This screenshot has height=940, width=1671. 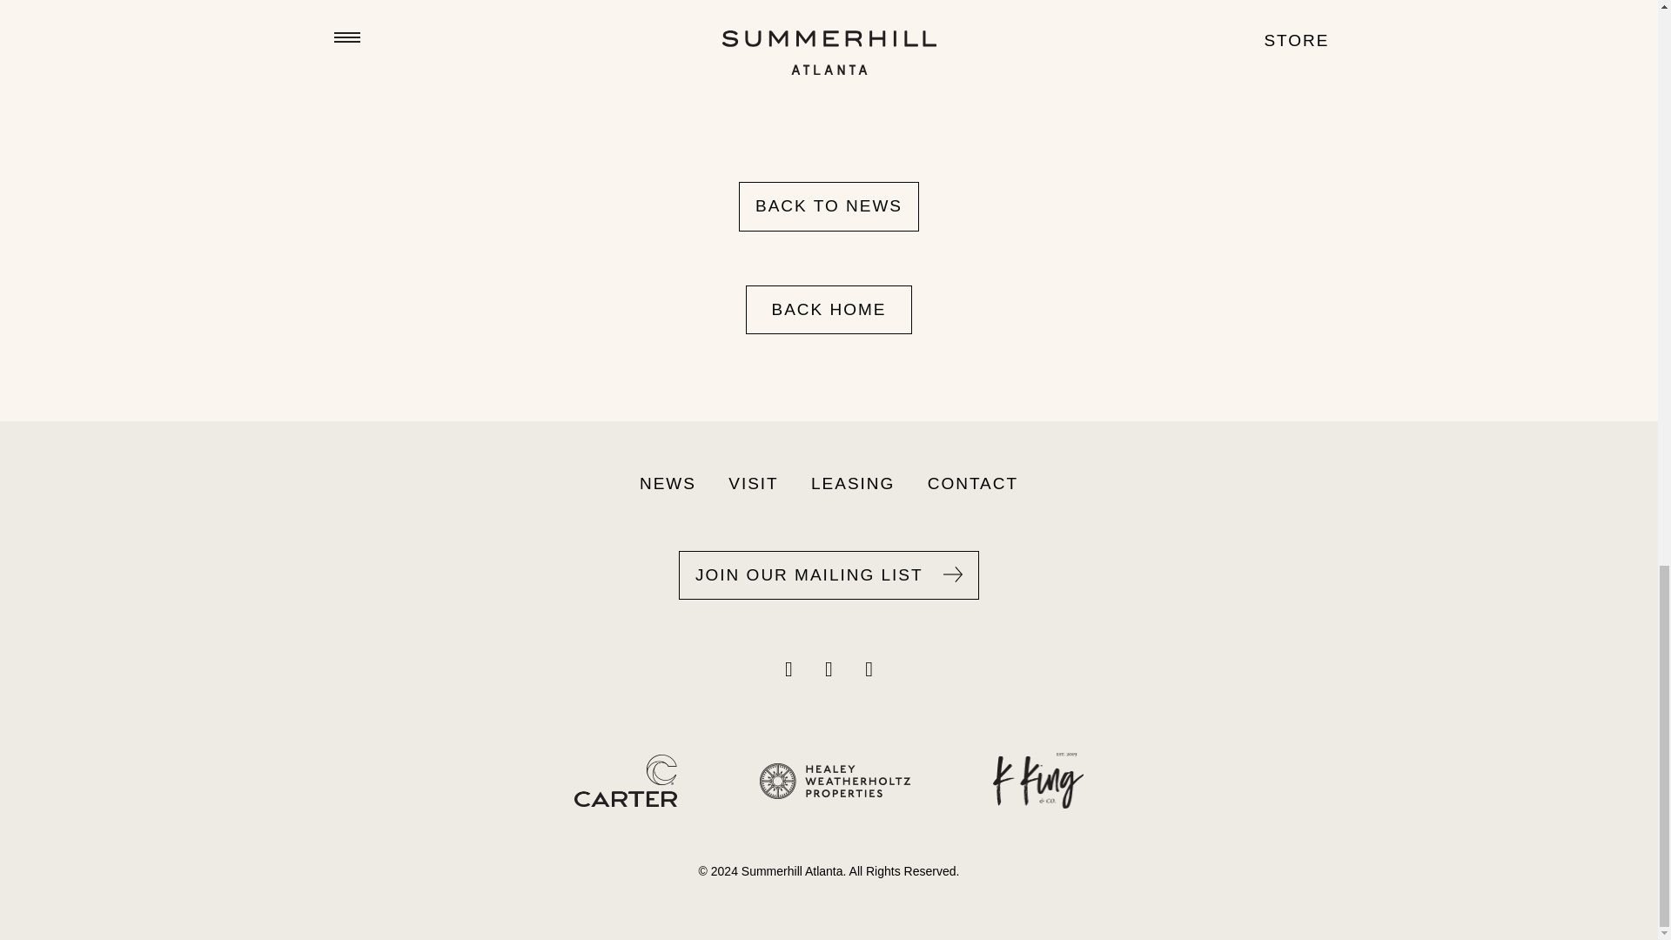 What do you see at coordinates (754, 484) in the screenshot?
I see `VISIT` at bounding box center [754, 484].